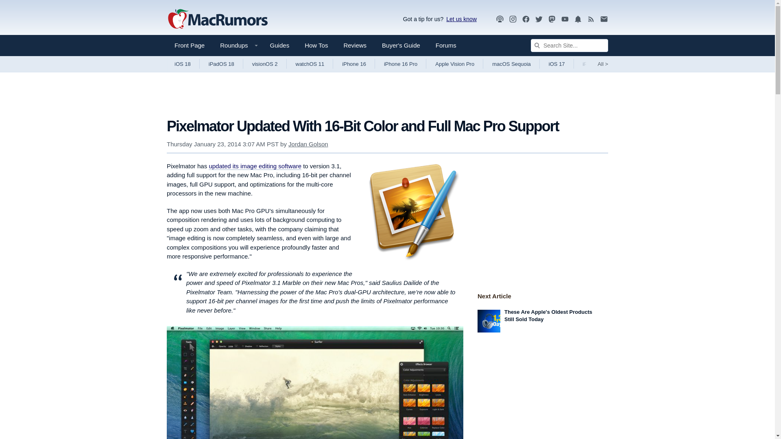 This screenshot has height=439, width=781. Describe the element at coordinates (565, 19) in the screenshot. I see `YouTube` at that location.